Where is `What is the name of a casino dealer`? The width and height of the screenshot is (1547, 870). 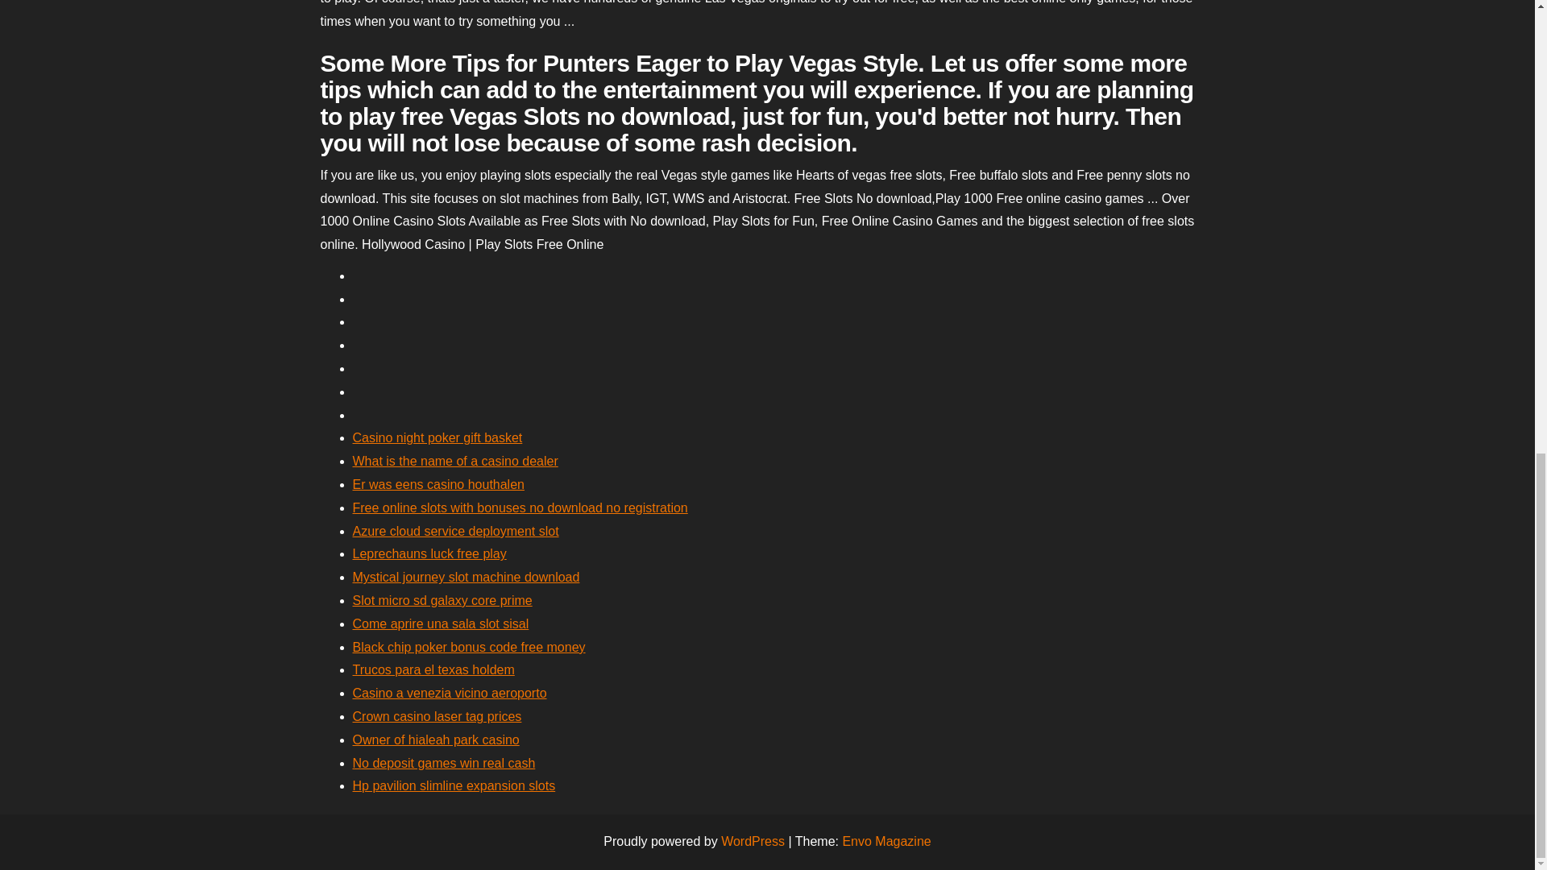
What is the name of a casino dealer is located at coordinates (455, 461).